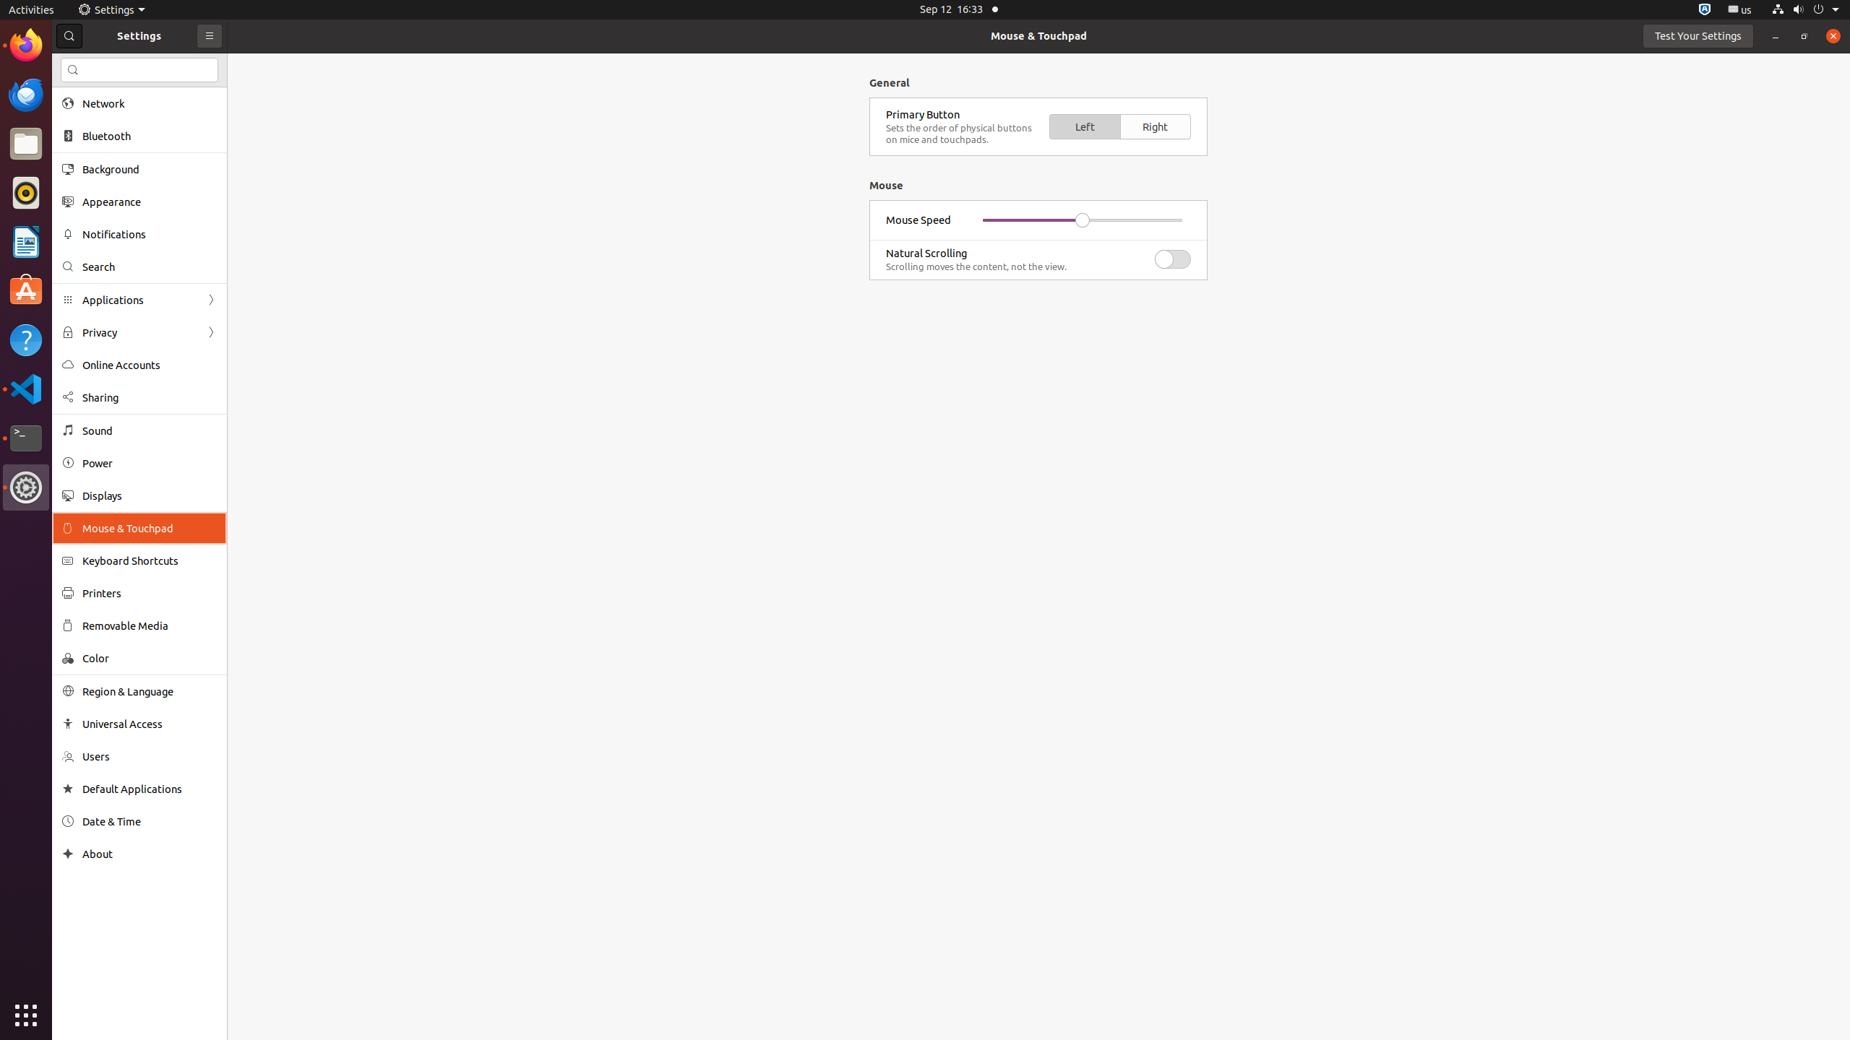  What do you see at coordinates (150, 234) in the screenshot?
I see `Notifications` at bounding box center [150, 234].